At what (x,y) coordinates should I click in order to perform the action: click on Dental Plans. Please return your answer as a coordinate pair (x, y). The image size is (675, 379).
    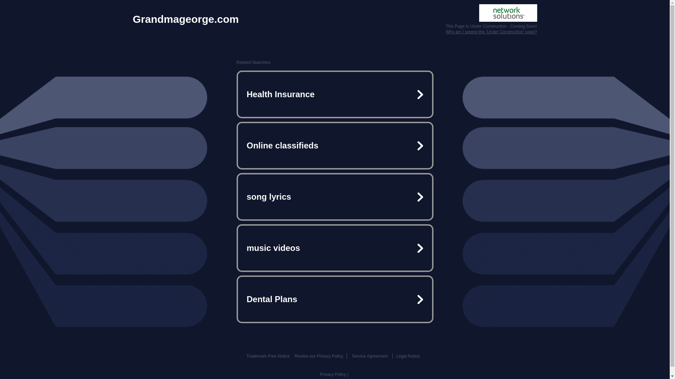
    Looking at the image, I should click on (335, 299).